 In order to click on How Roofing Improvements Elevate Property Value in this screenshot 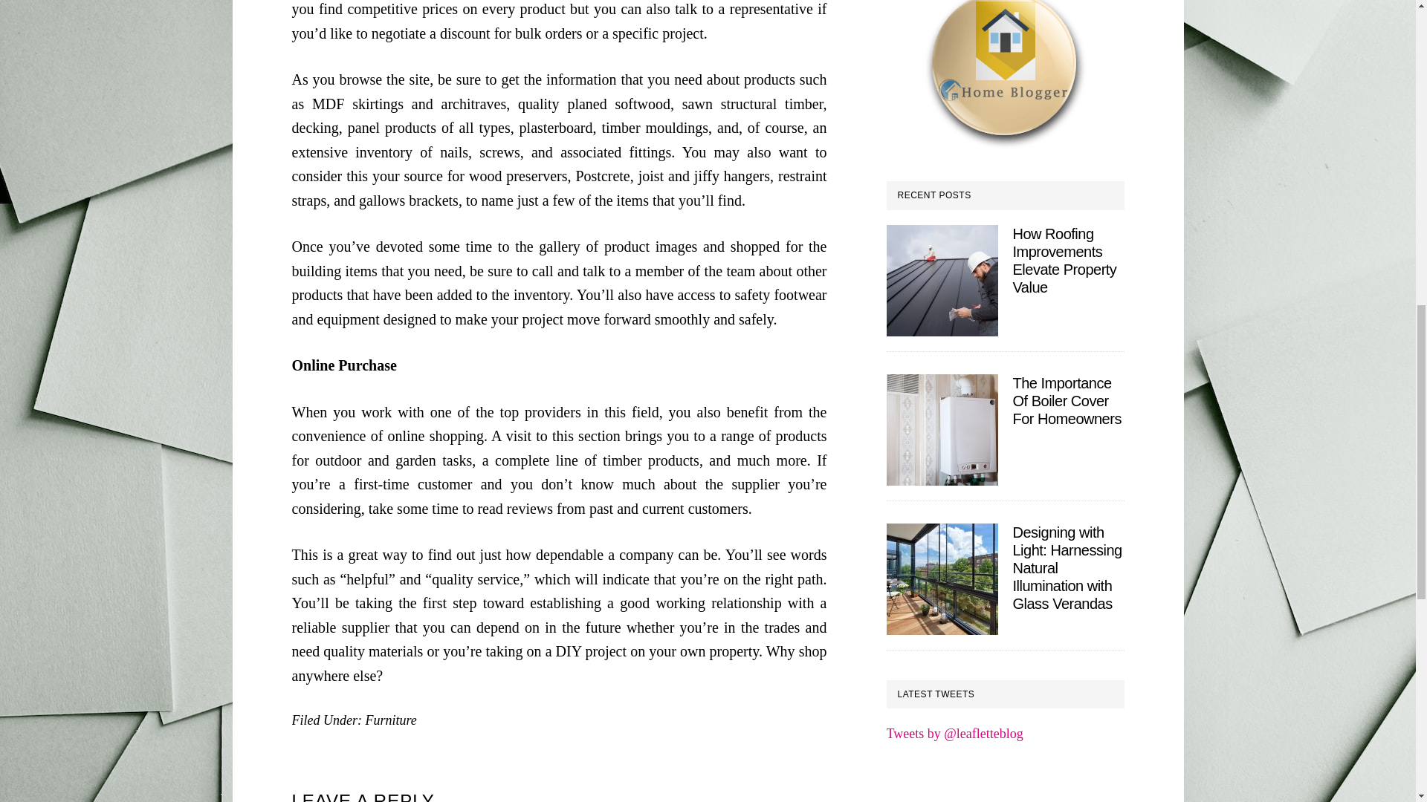, I will do `click(1064, 260)`.